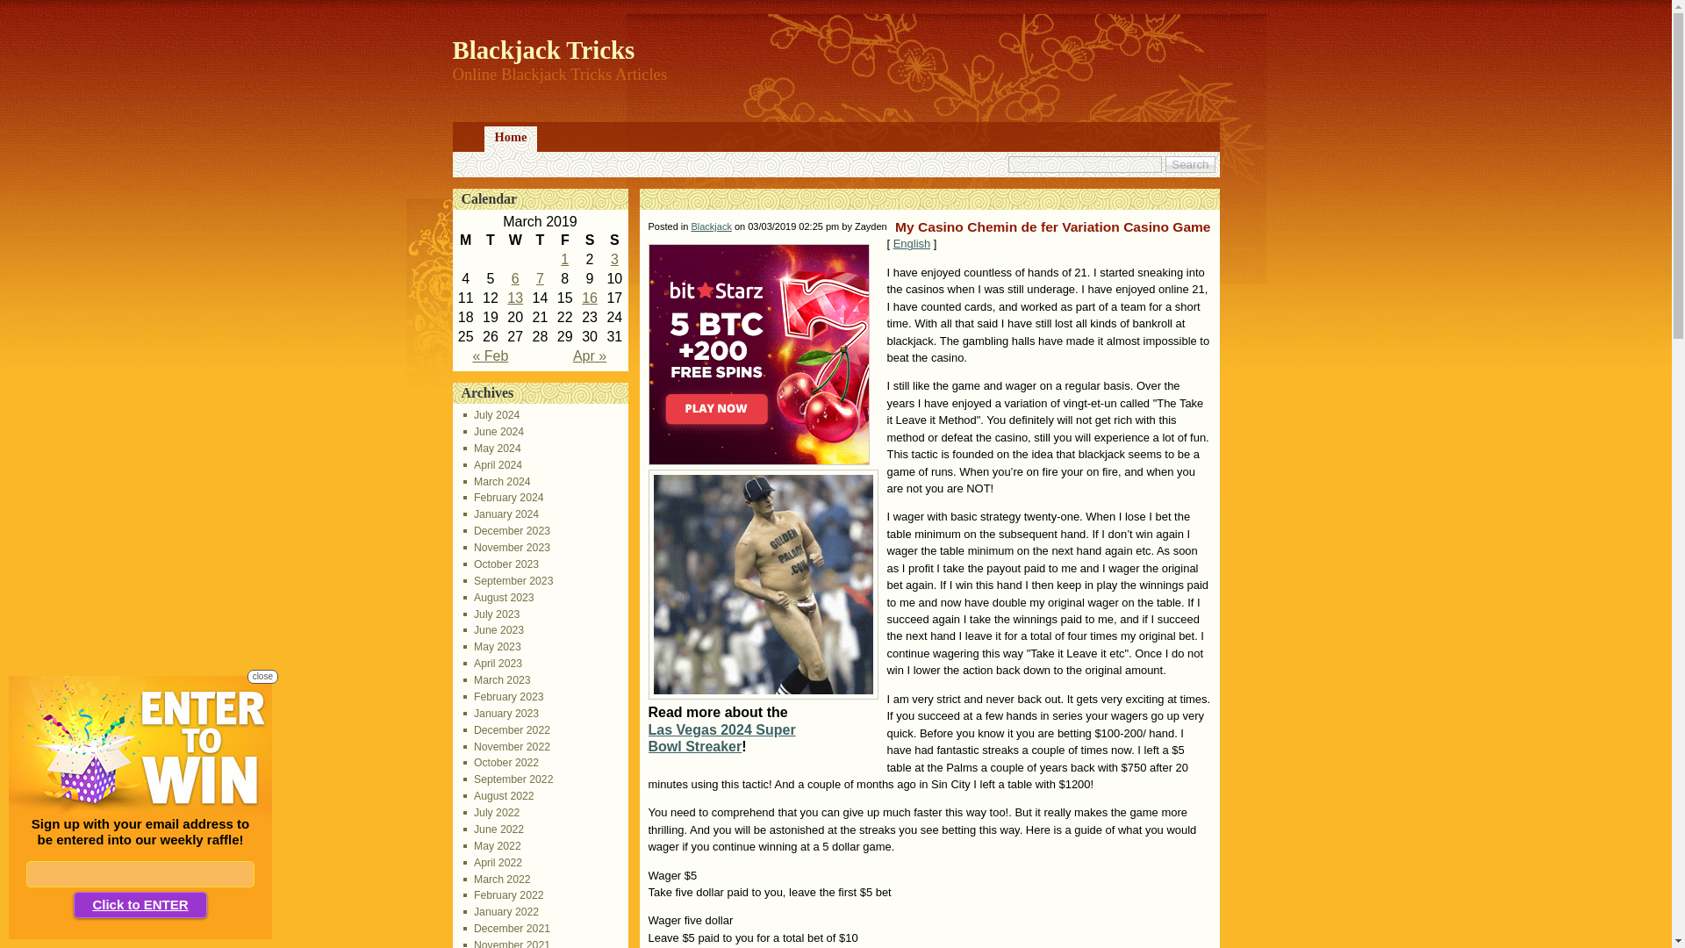 This screenshot has width=1685, height=948. I want to click on September 2022, so click(509, 779).